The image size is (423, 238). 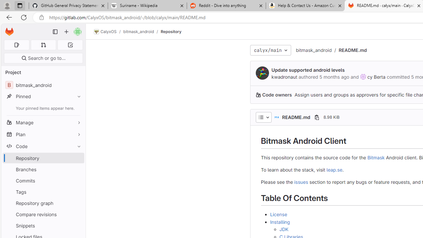 I want to click on CalyxOS, so click(x=105, y=32).